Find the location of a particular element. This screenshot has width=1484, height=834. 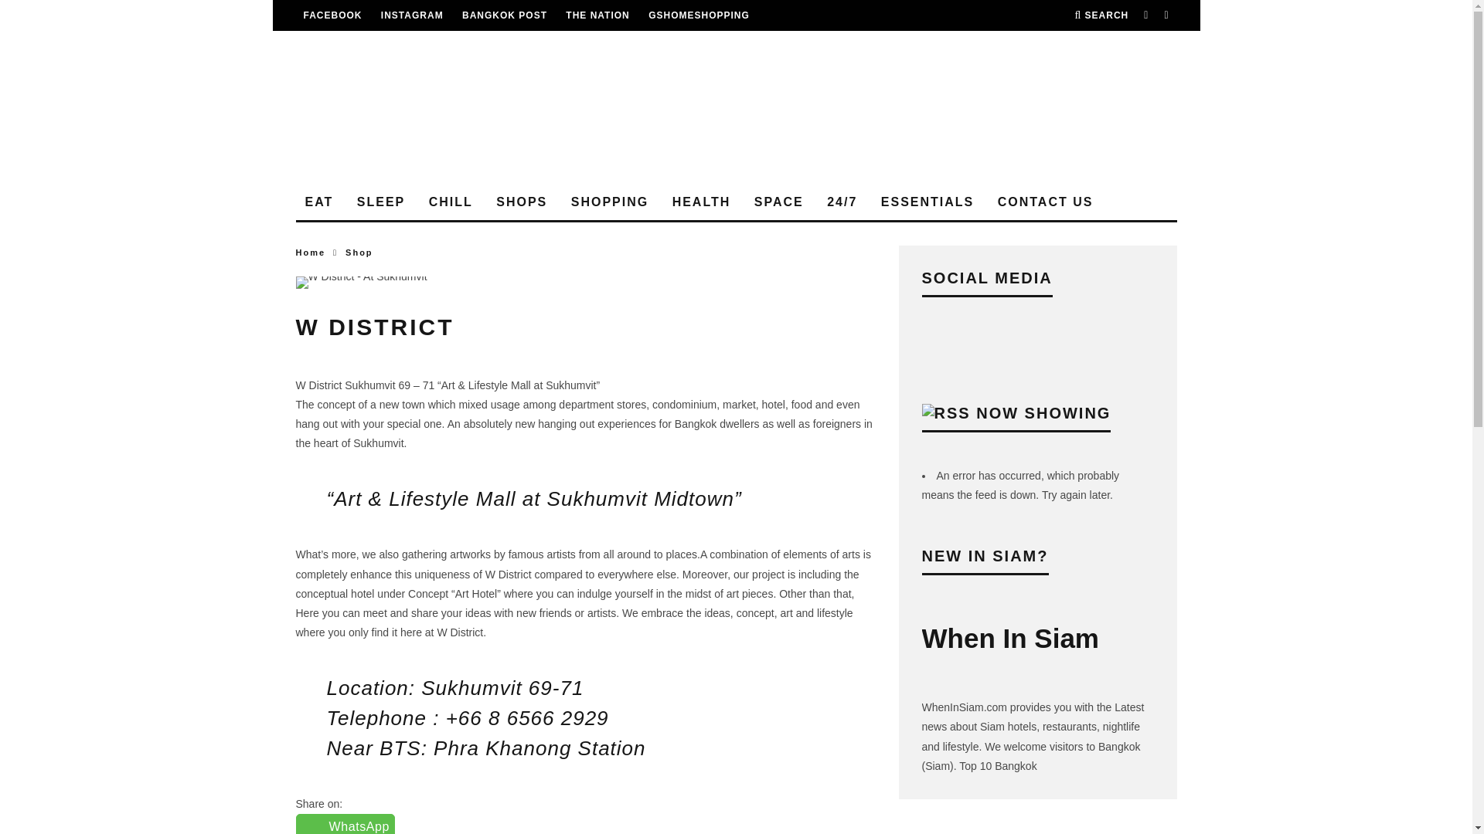

INSTAGRAM is located at coordinates (413, 15).